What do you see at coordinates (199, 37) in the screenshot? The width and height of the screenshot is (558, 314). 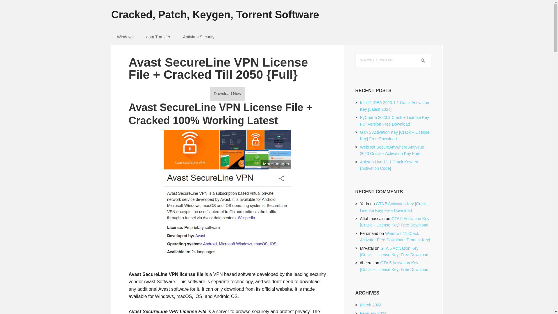 I see `Antivirus Security` at bounding box center [199, 37].